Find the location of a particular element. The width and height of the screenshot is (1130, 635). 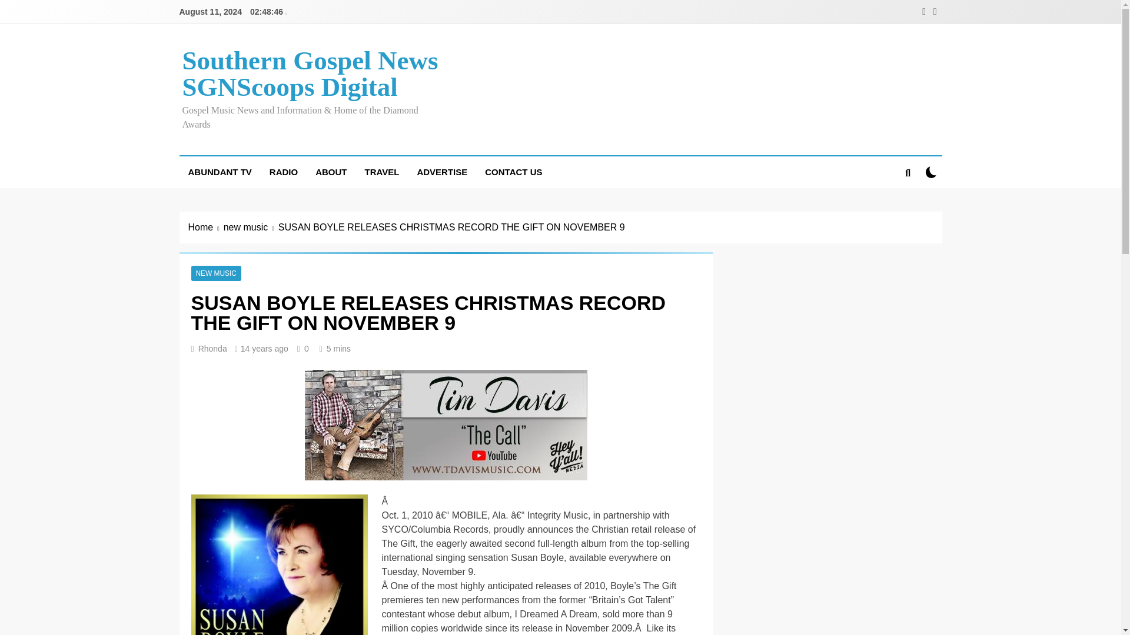

NEW MUSIC is located at coordinates (215, 273).